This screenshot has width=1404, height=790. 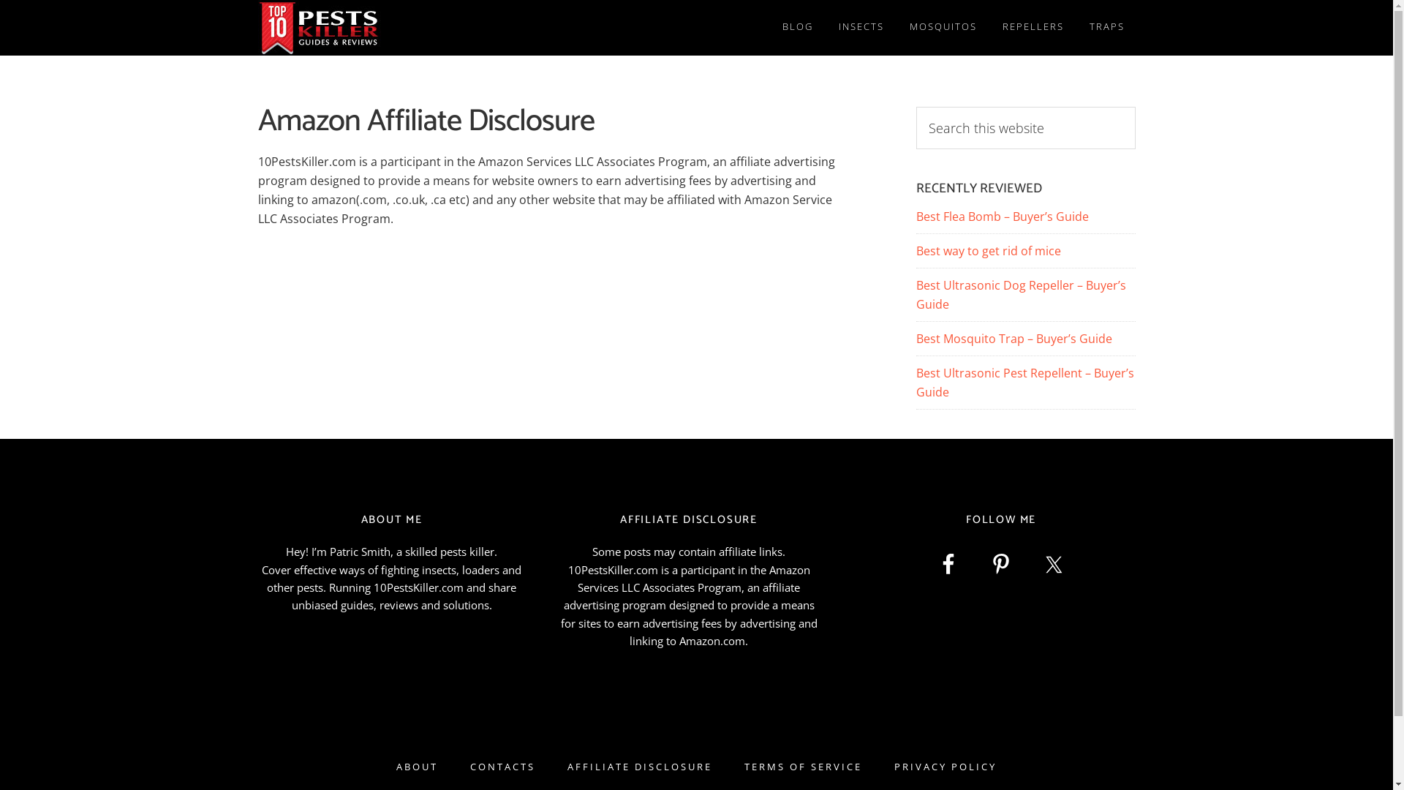 I want to click on Best way to get rid of mice, so click(x=988, y=251).